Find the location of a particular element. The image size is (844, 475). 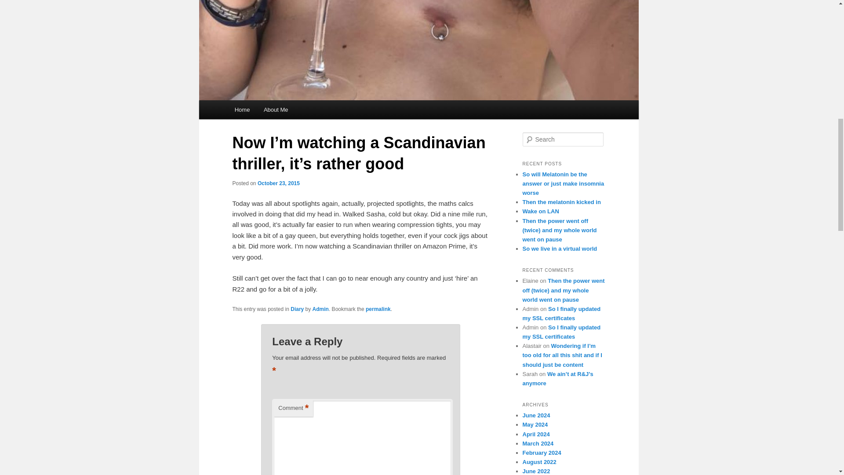

June 2022 is located at coordinates (536, 471).